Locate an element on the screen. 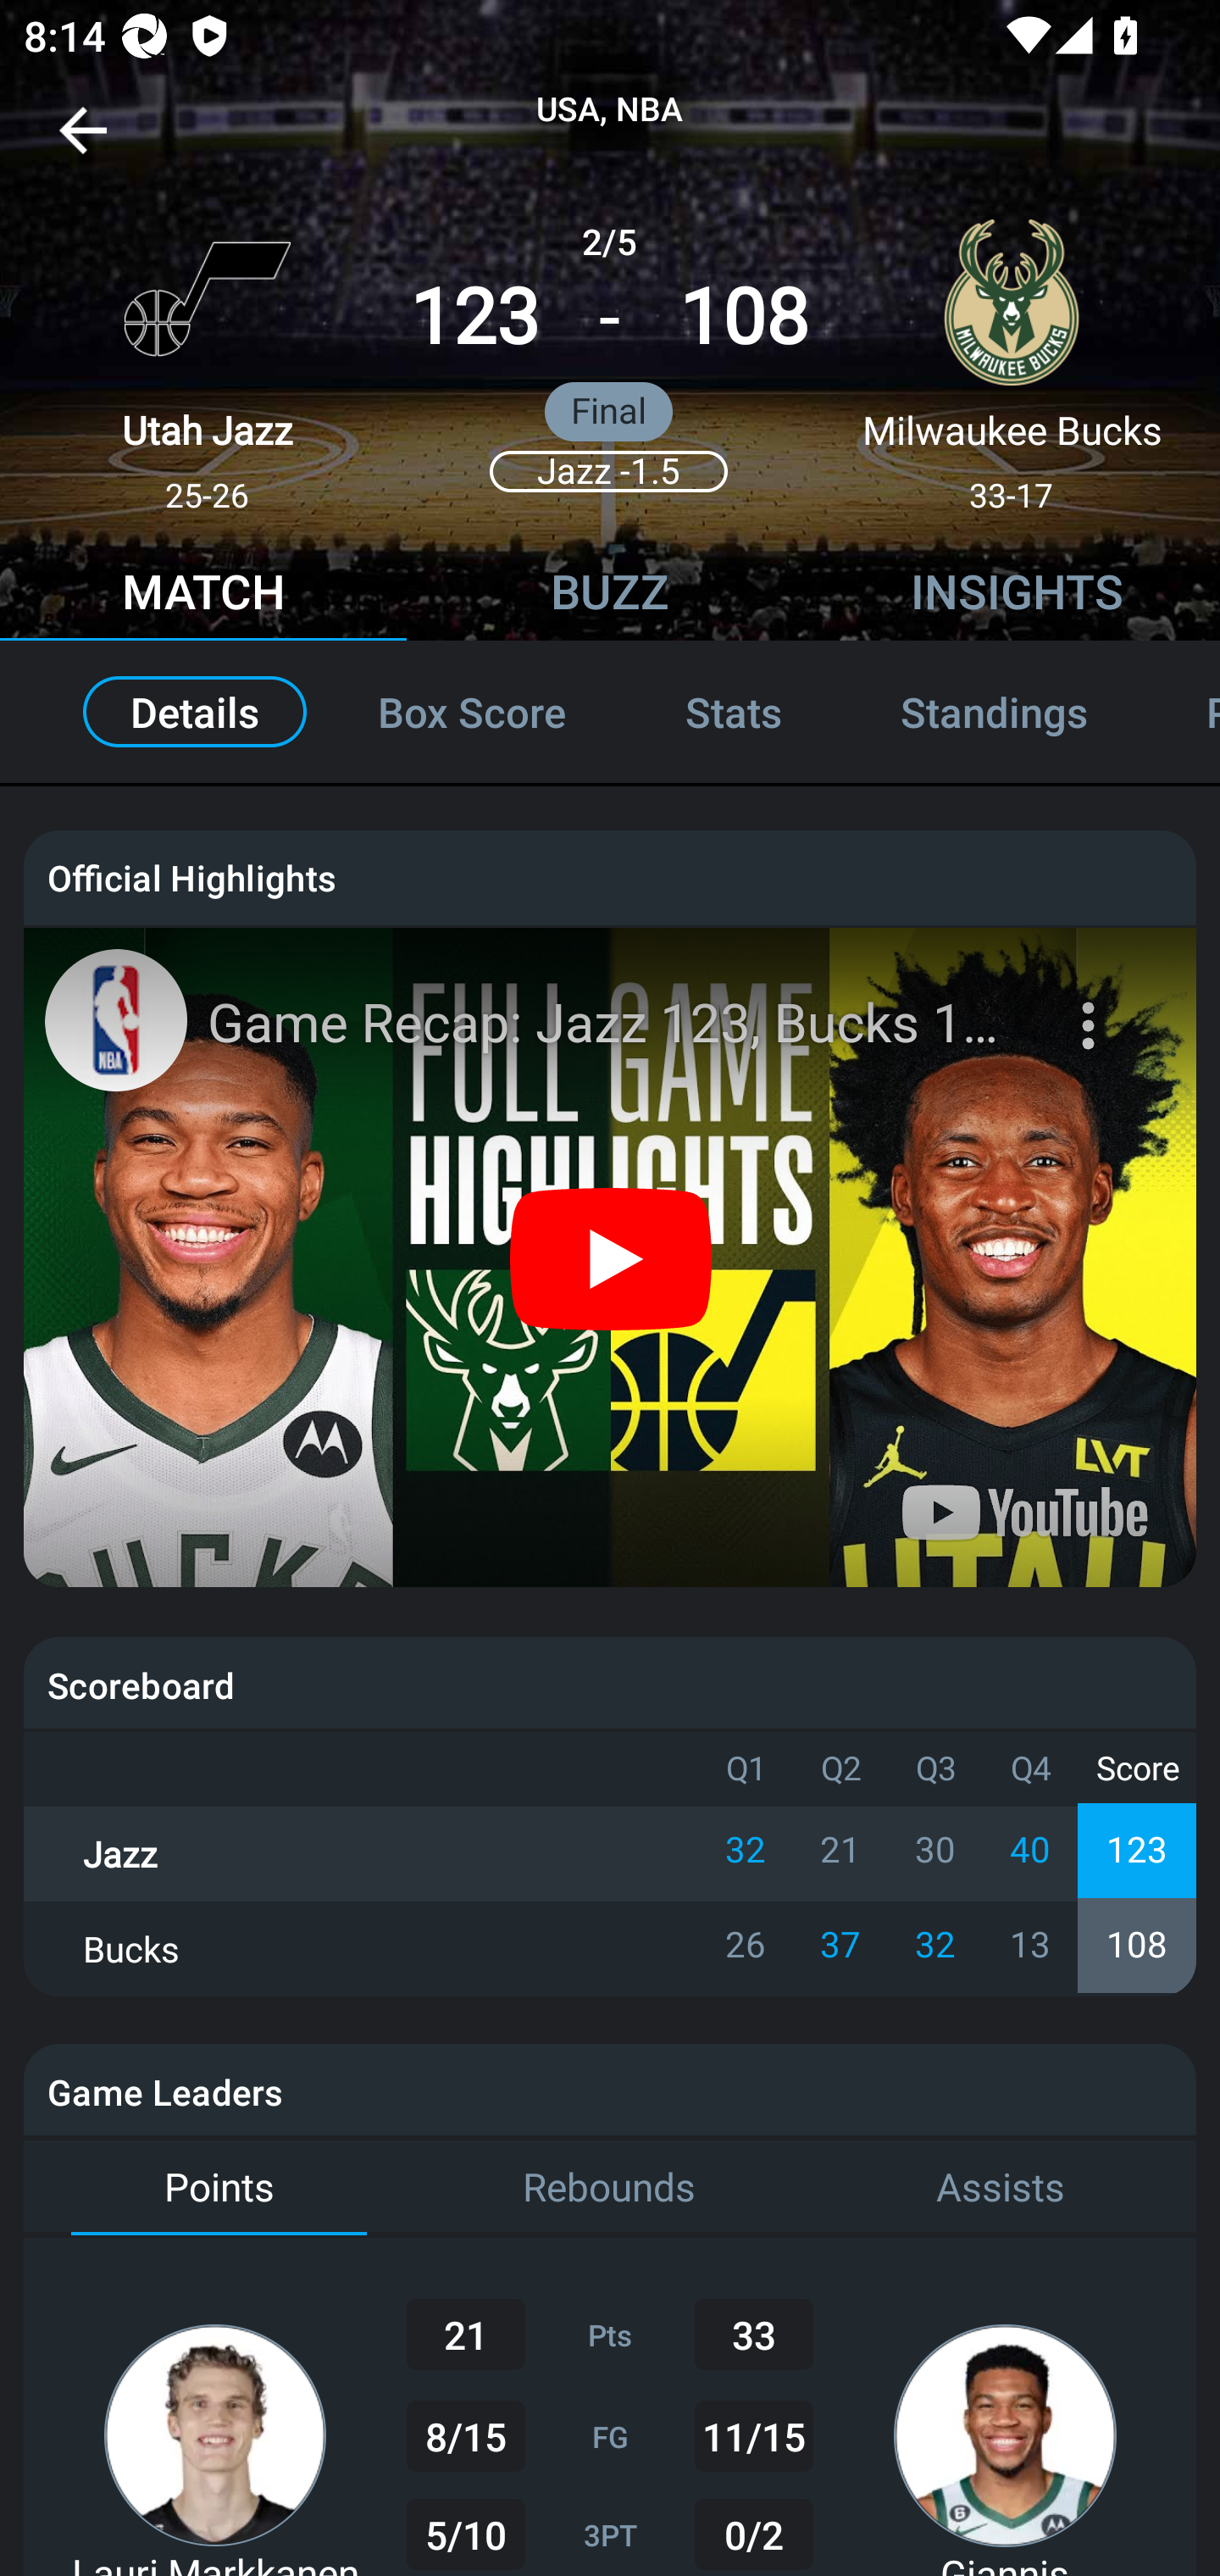 The image size is (1220, 2576). 123 is located at coordinates (474, 317).